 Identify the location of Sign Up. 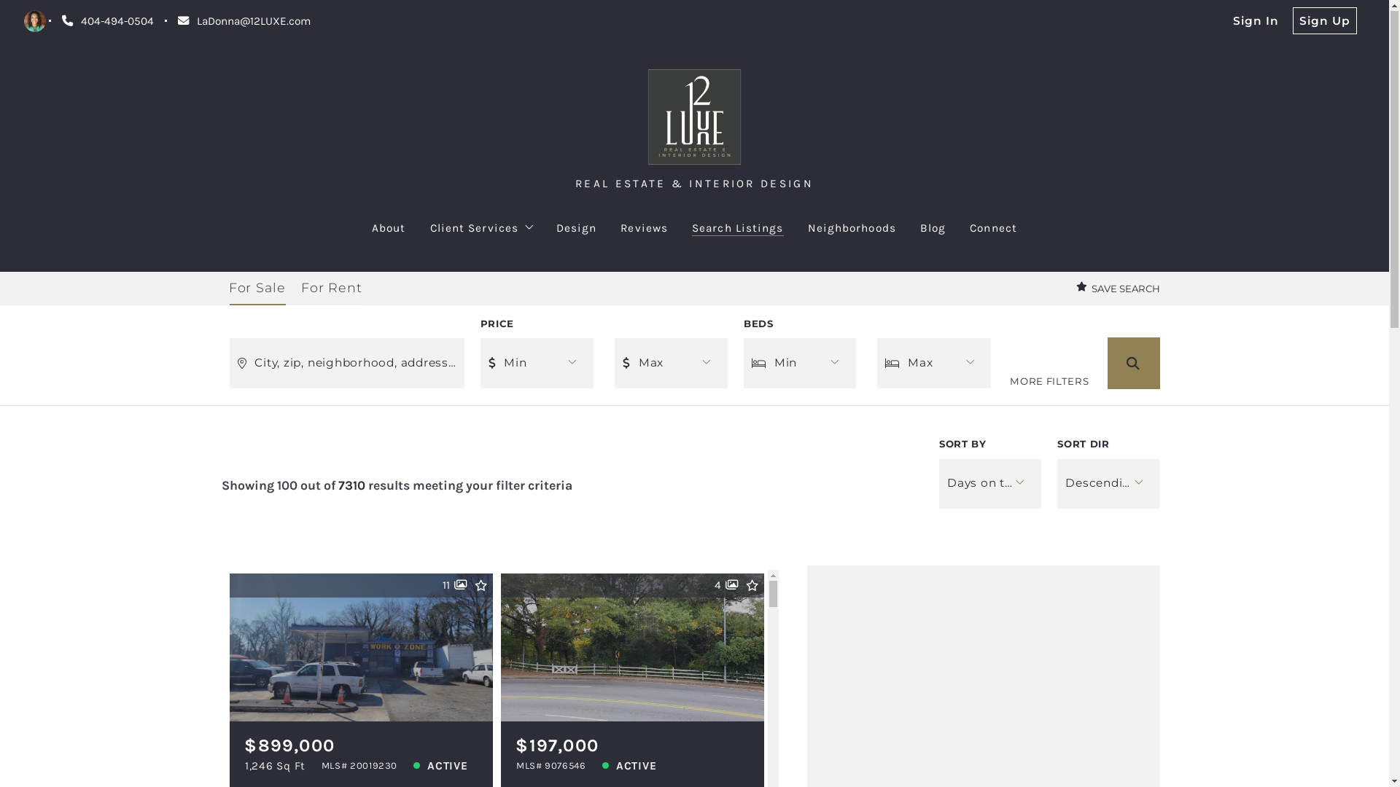
(1325, 22).